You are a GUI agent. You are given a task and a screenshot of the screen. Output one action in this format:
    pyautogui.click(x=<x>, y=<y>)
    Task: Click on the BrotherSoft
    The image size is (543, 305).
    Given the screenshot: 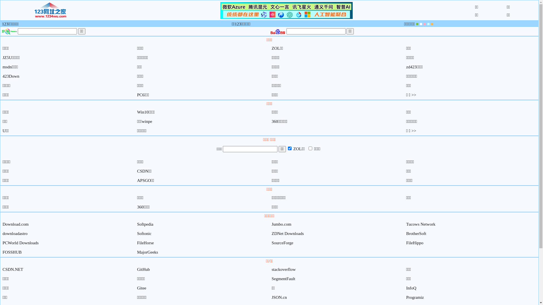 What is the action you would take?
    pyautogui.click(x=416, y=234)
    